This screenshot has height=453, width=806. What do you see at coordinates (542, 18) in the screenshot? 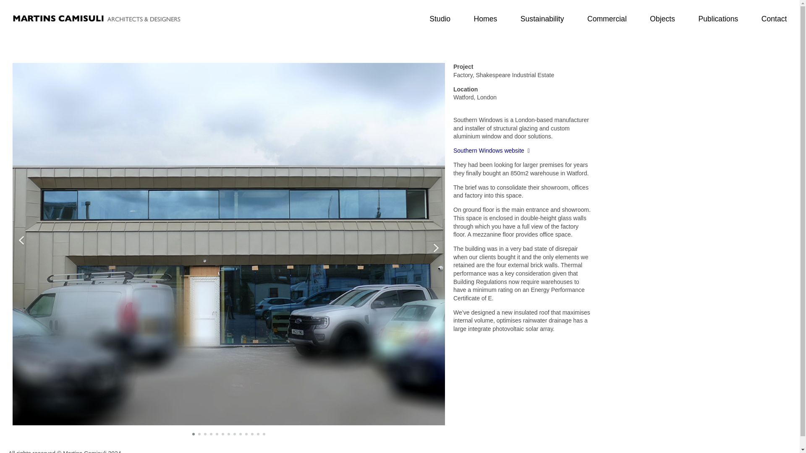
I see `Sustainability` at bounding box center [542, 18].